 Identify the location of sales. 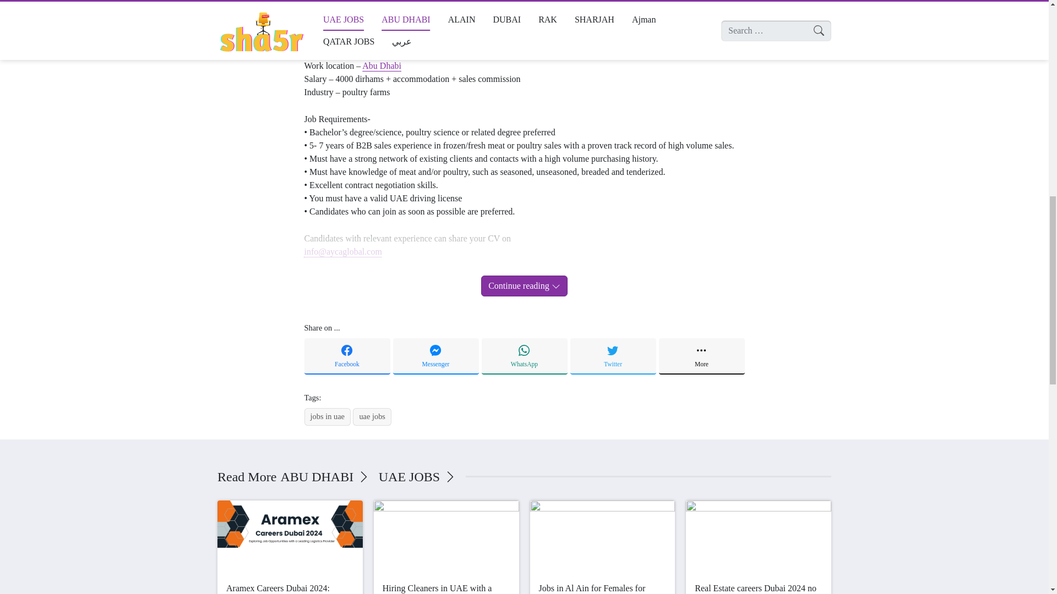
(341, 38).